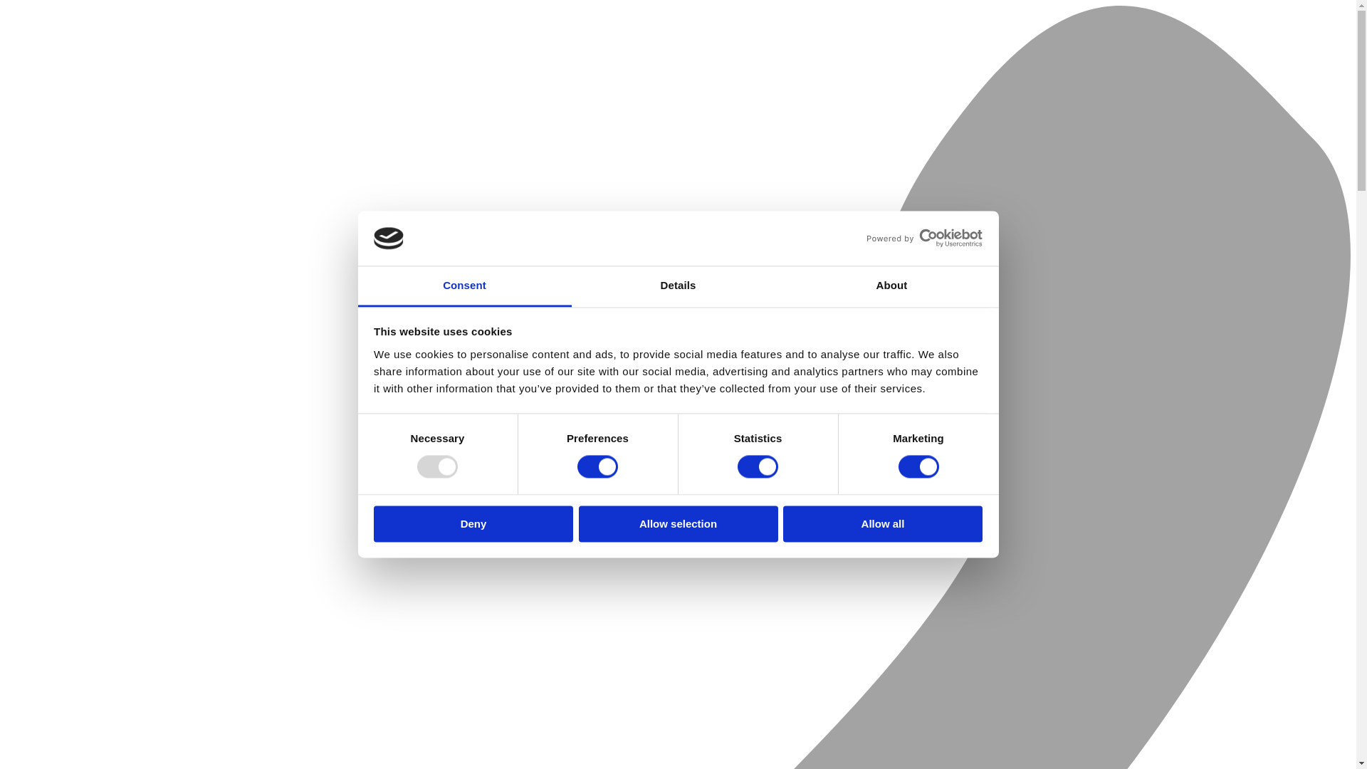  Describe the element at coordinates (464, 286) in the screenshot. I see `Consent` at that location.